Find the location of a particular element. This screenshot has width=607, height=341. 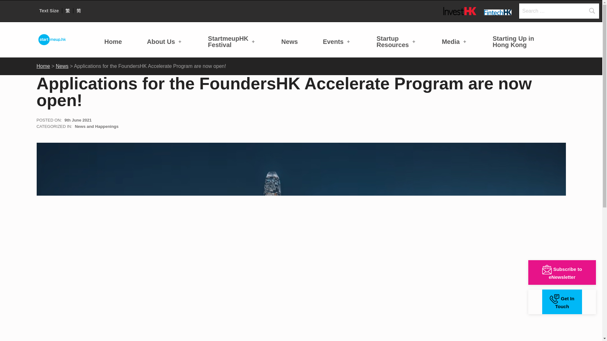

News is located at coordinates (290, 41).